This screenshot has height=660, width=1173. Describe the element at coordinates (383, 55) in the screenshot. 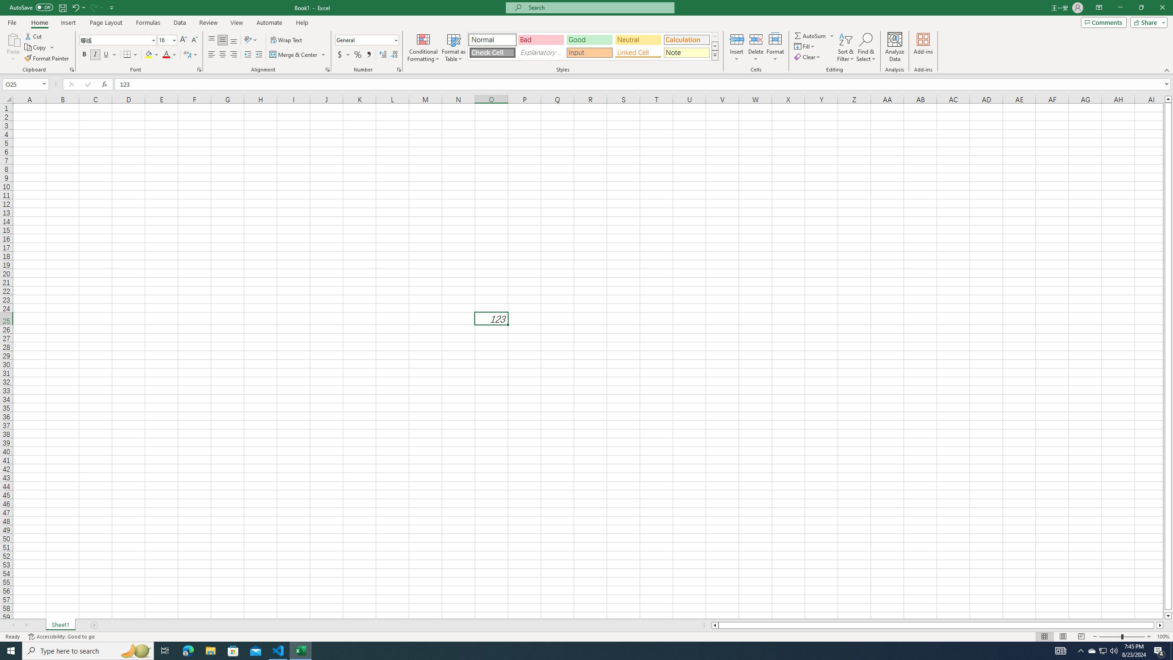

I see `Increase Decimal` at that location.